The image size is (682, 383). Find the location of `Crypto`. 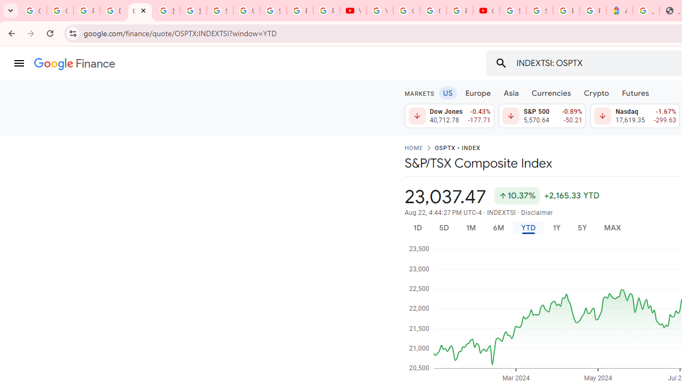

Crypto is located at coordinates (596, 93).